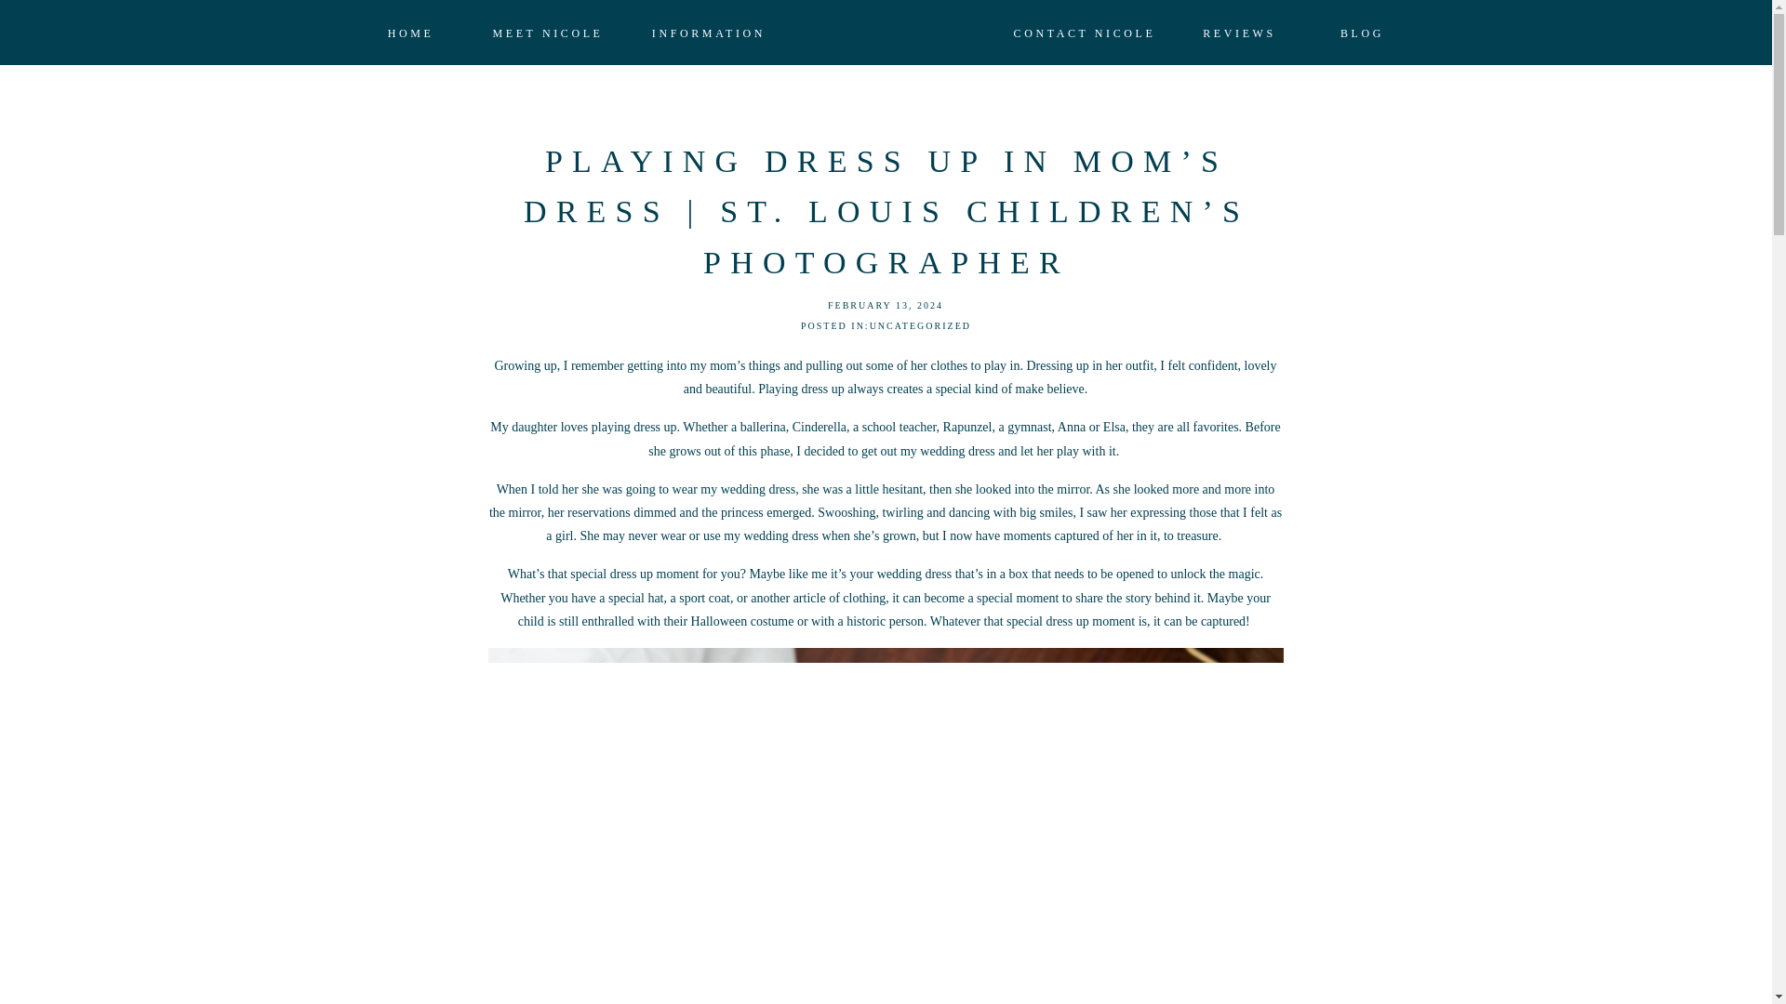  Describe the element at coordinates (921, 325) in the screenshot. I see `UNCATEGORIZED` at that location.